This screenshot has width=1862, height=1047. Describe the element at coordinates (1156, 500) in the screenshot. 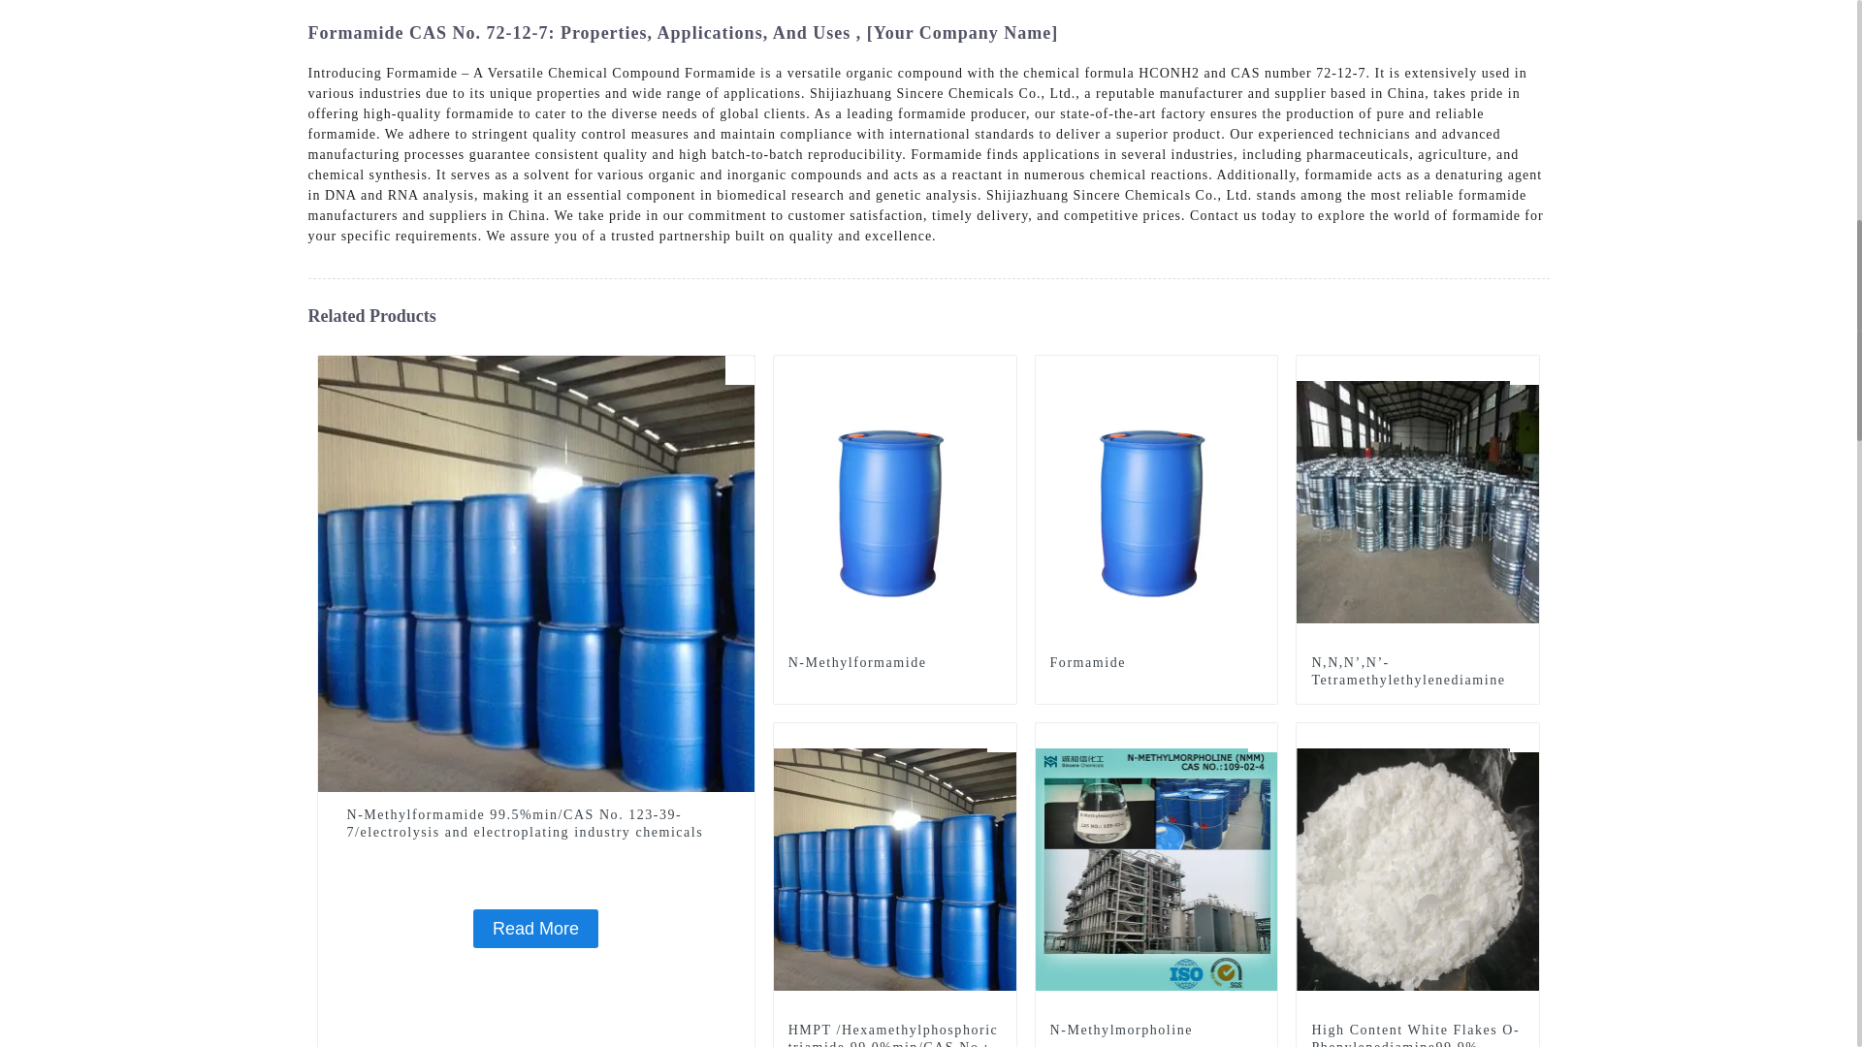

I see `Formamide` at that location.